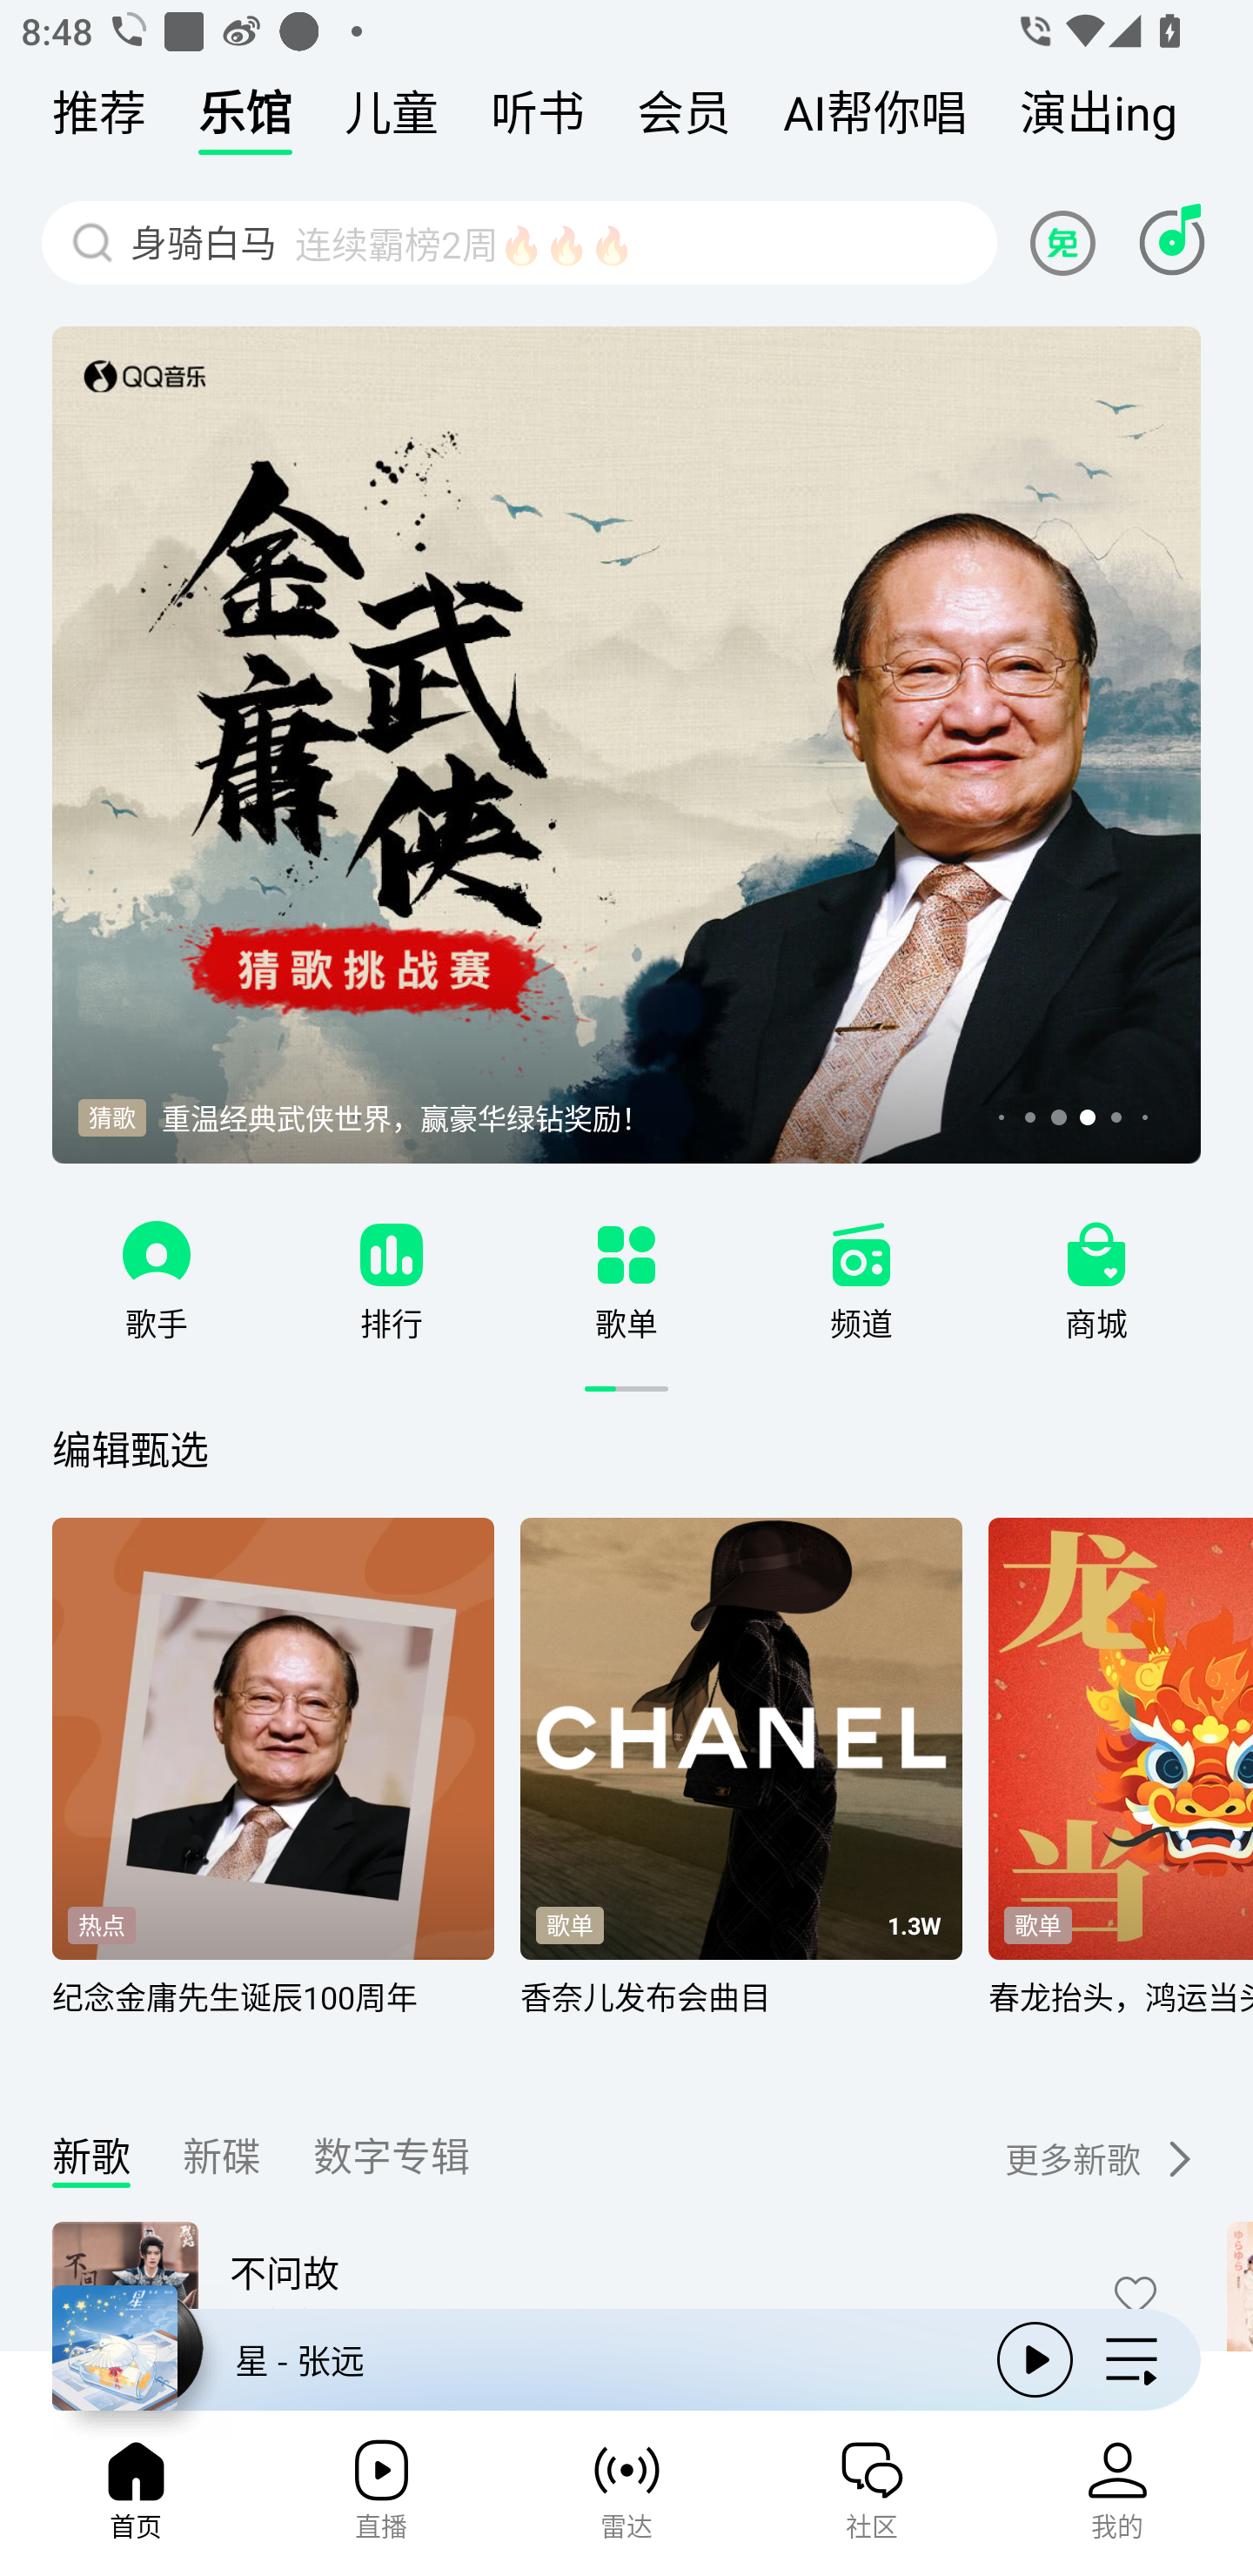 Image resolution: width=1253 pixels, height=2576 pixels. What do you see at coordinates (101, 1925) in the screenshot?
I see `热点` at bounding box center [101, 1925].